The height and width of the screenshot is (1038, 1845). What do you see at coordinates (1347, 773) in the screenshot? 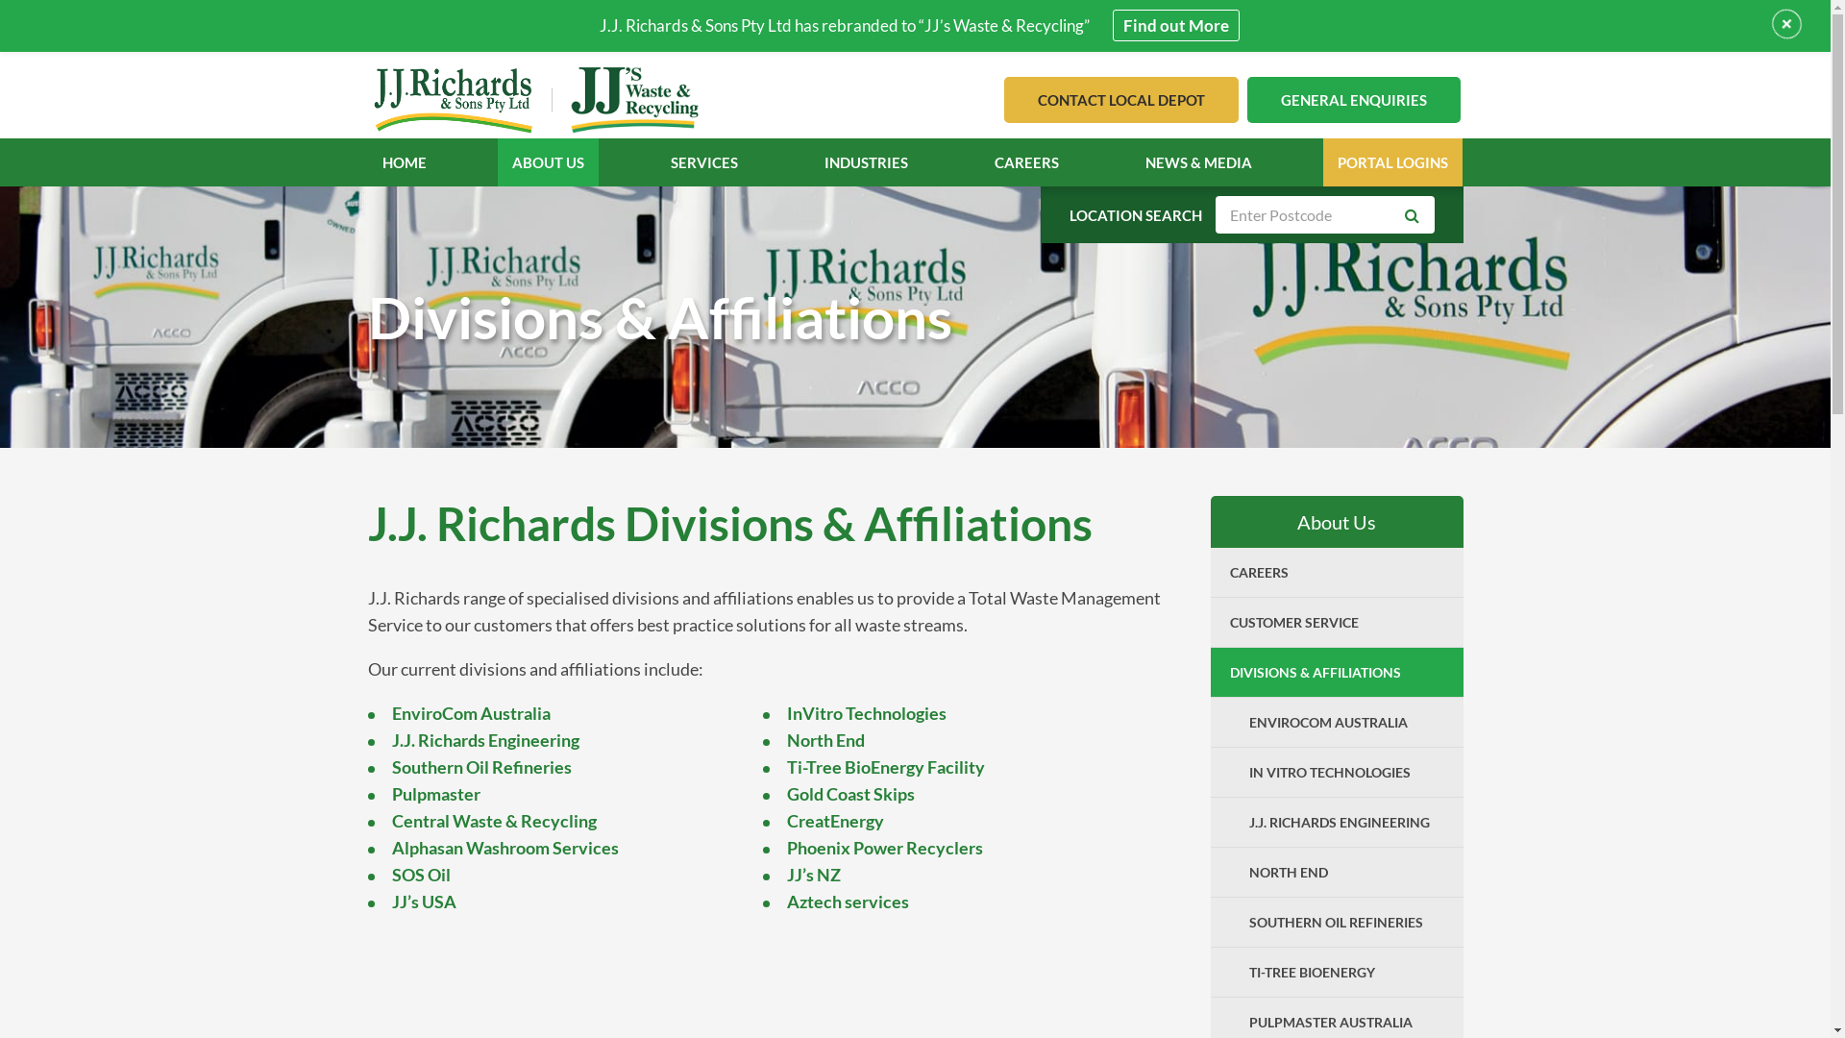
I see `IN VITRO TECHNOLOGIES` at bounding box center [1347, 773].